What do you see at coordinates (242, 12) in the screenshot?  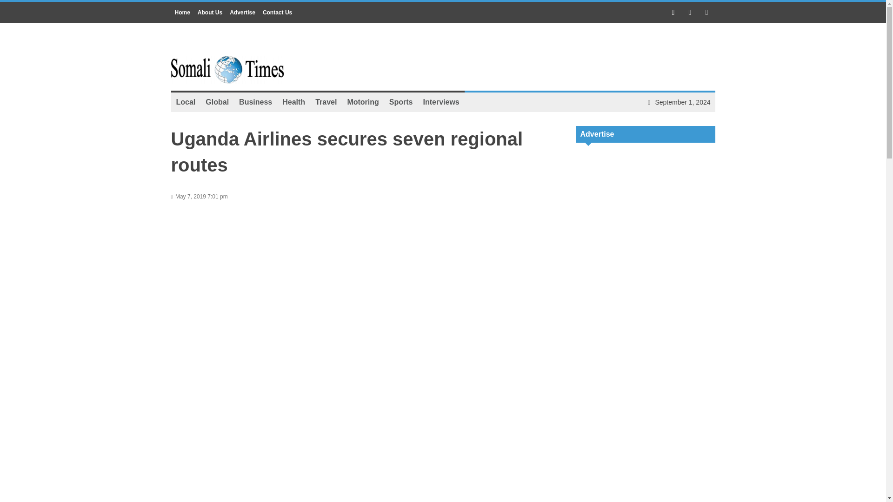 I see `Advertise` at bounding box center [242, 12].